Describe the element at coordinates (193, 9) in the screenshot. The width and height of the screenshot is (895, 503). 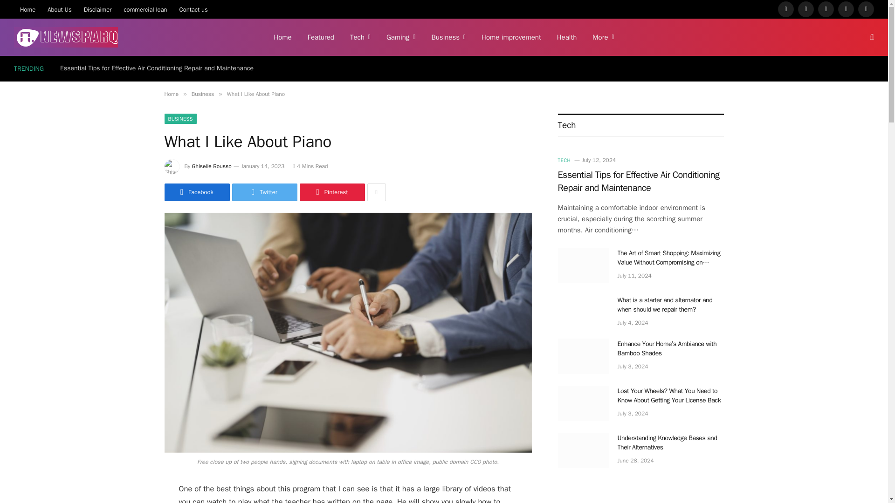
I see `Contact us` at that location.